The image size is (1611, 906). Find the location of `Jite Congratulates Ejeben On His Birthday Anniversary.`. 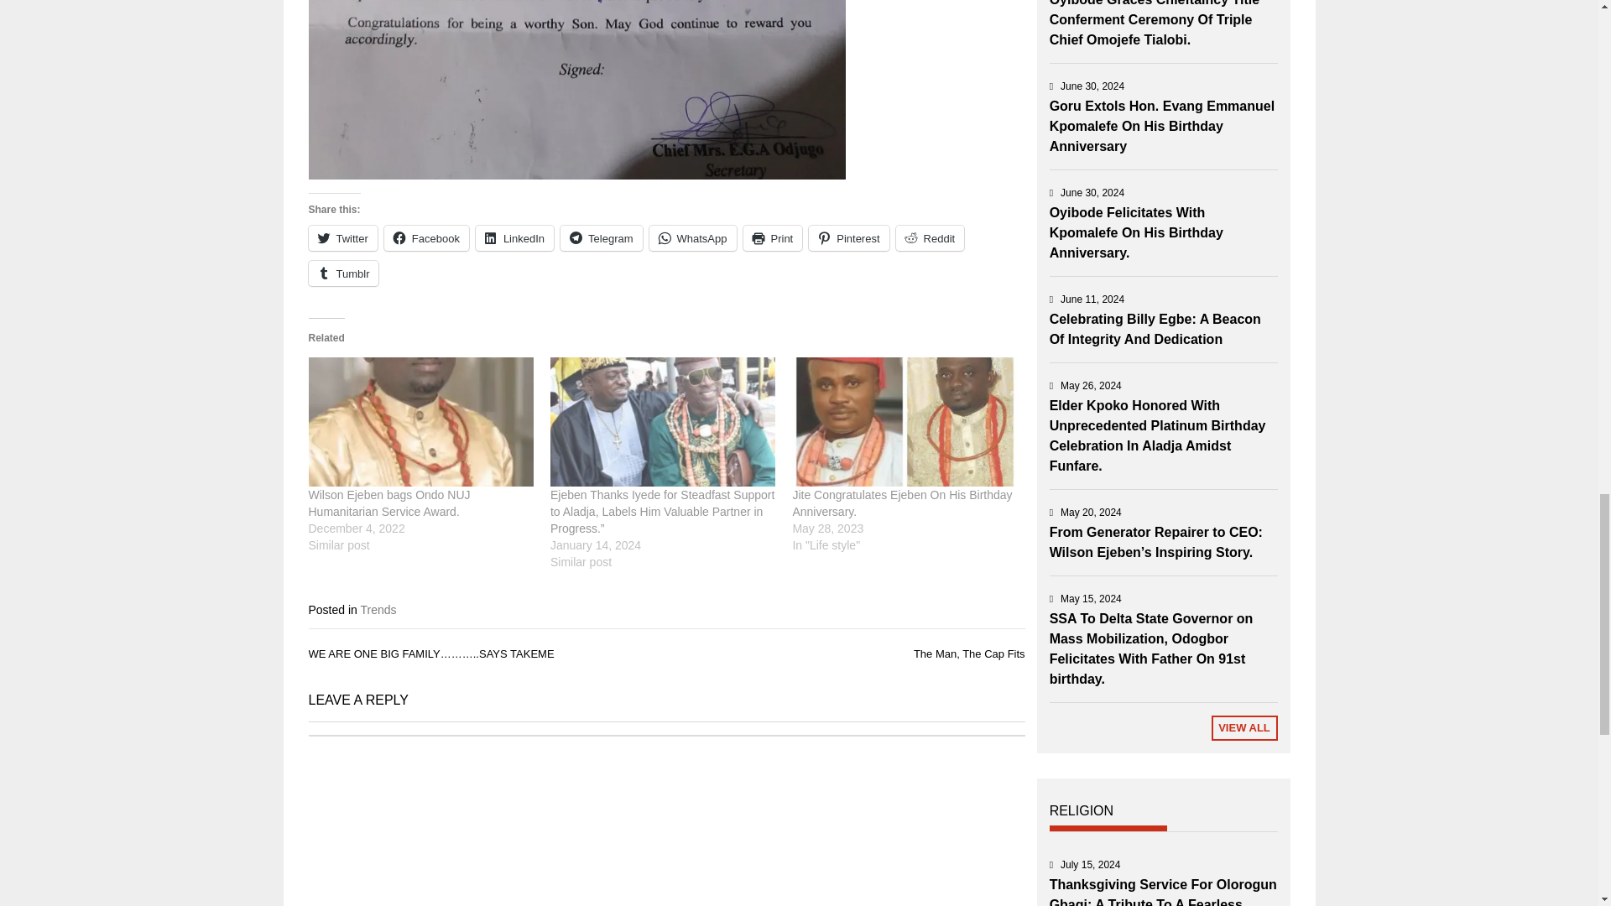

Jite Congratulates Ejeben On His Birthday Anniversary. is located at coordinates (901, 503).